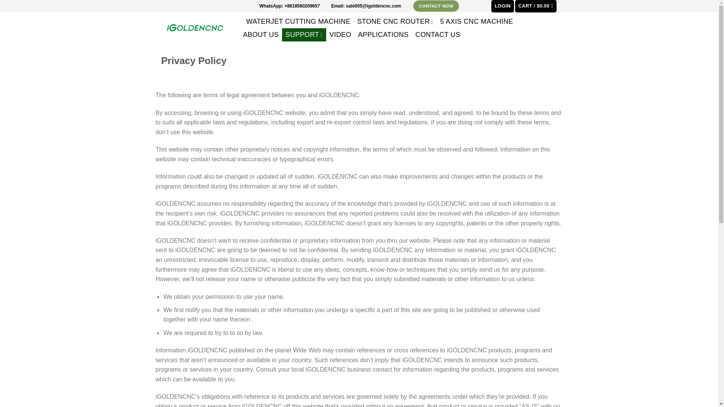 The height and width of the screenshot is (407, 724). I want to click on iGoldencnc, so click(195, 28).